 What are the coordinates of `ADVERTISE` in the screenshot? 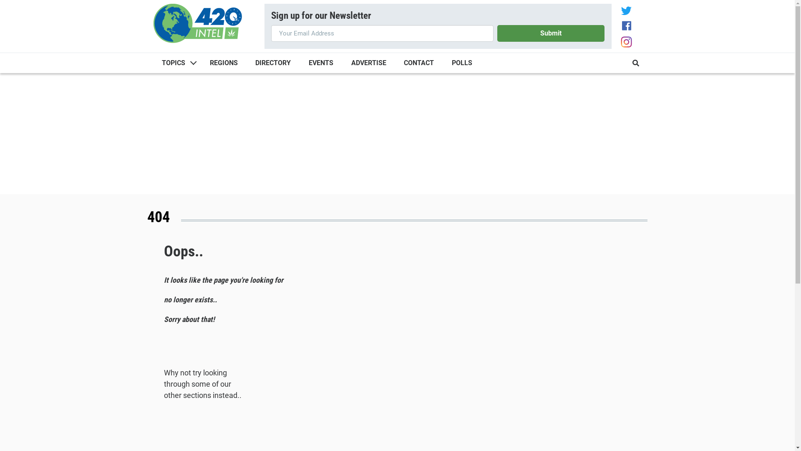 It's located at (369, 63).